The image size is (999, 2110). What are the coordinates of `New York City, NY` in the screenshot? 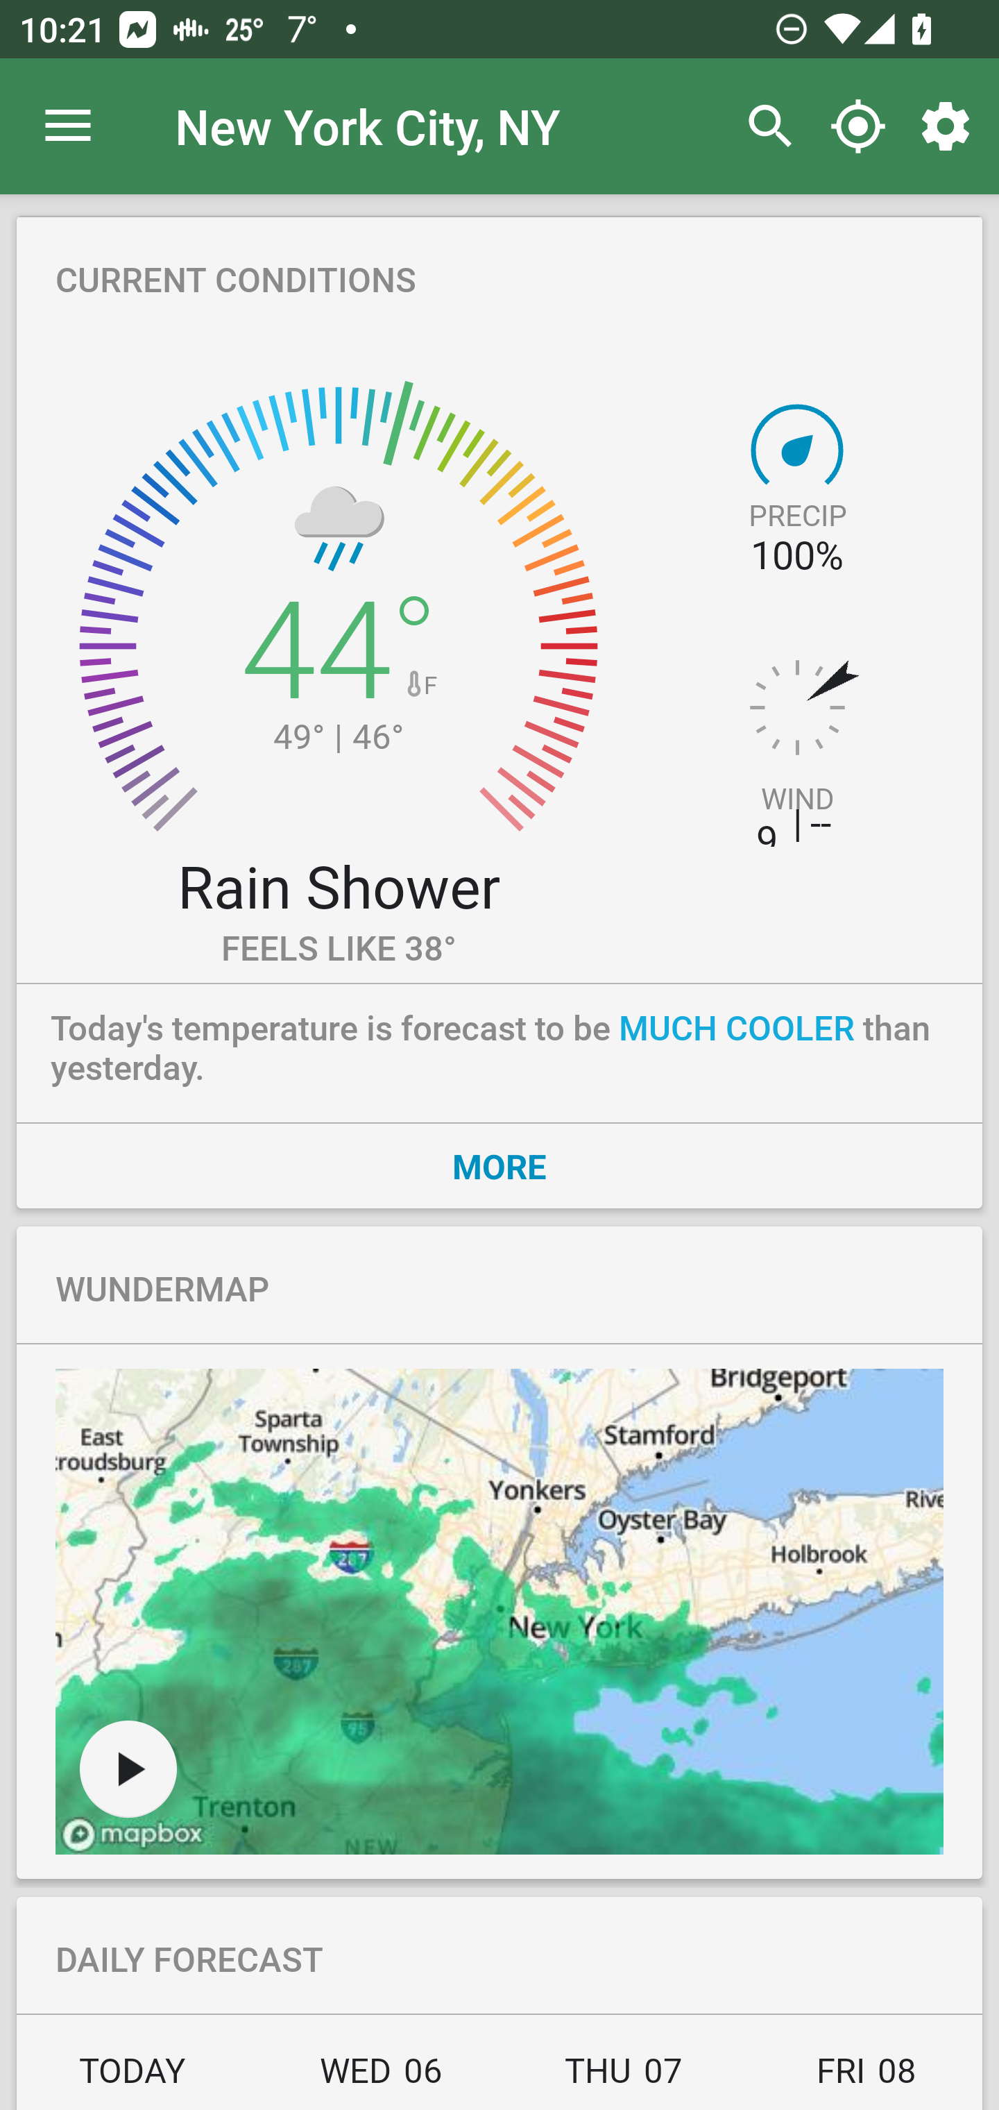 It's located at (368, 125).